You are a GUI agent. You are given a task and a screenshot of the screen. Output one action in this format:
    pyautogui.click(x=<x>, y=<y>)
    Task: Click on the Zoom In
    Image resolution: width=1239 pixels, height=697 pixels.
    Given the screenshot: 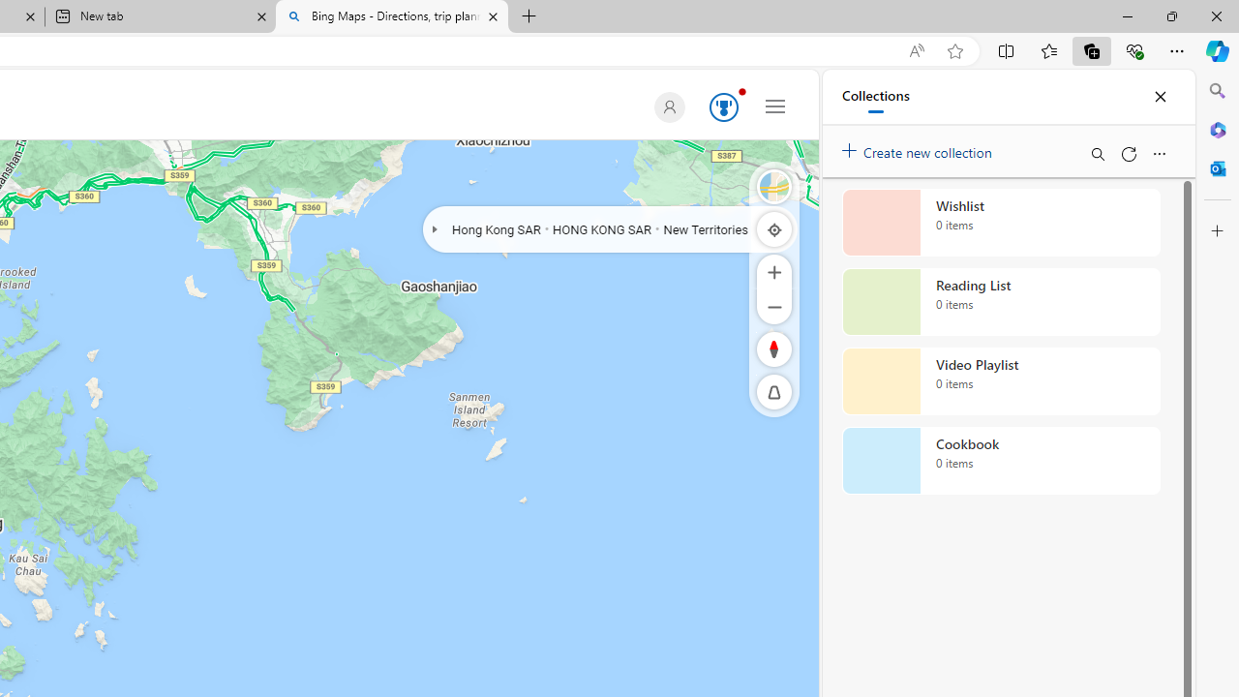 What is the action you would take?
    pyautogui.click(x=774, y=271)
    